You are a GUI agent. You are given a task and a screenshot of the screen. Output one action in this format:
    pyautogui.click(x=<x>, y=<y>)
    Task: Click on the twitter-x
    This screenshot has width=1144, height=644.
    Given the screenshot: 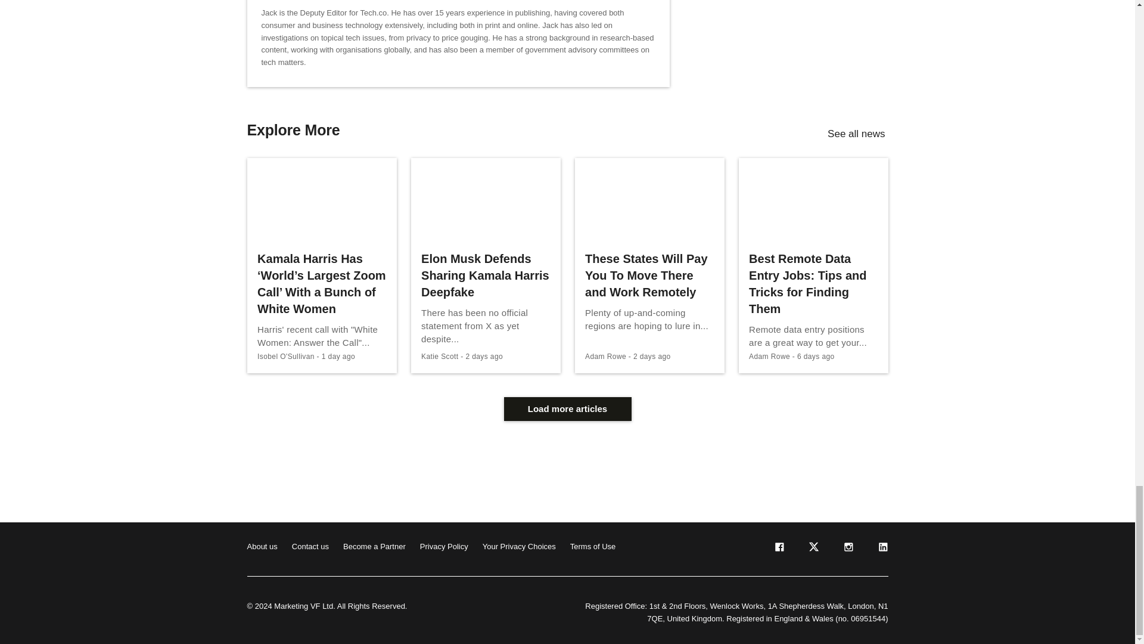 What is the action you would take?
    pyautogui.click(x=813, y=549)
    